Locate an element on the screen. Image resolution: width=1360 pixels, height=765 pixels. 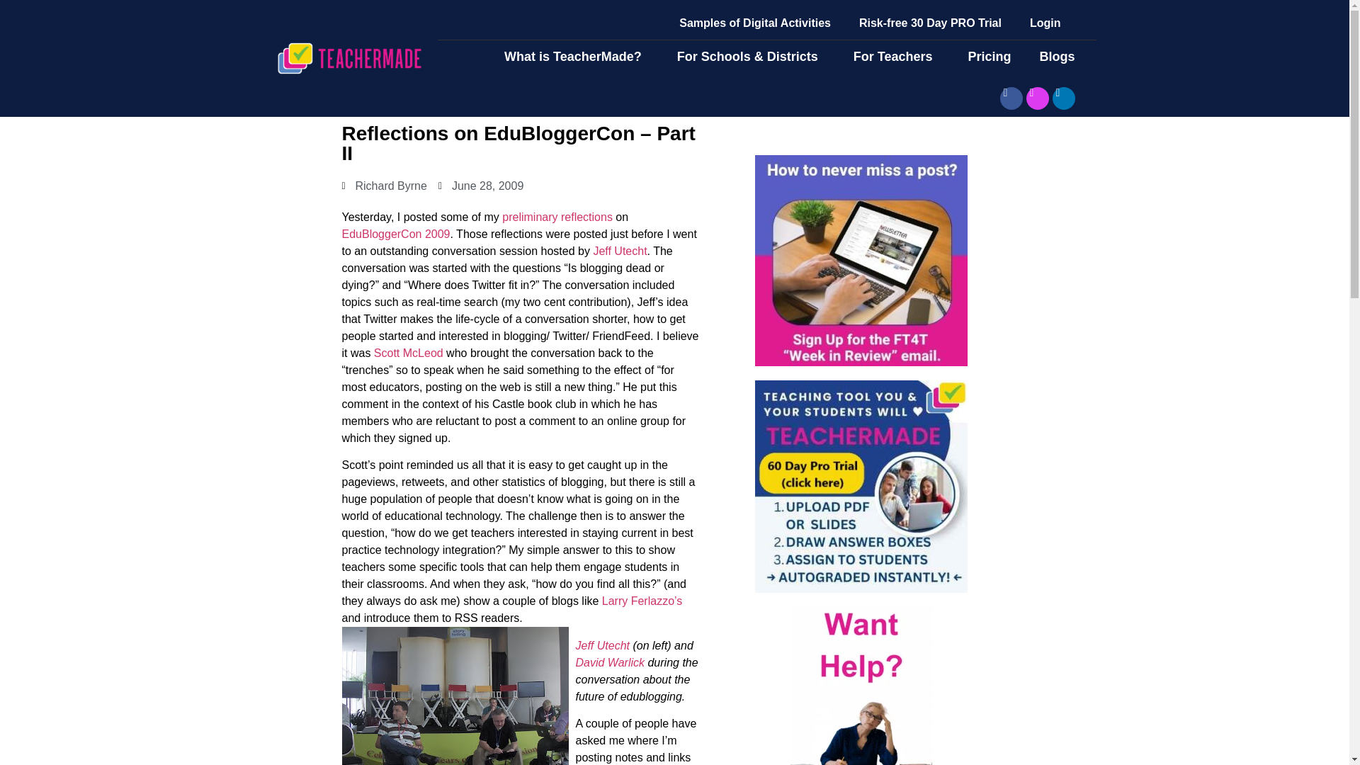
What is TeacherMade? is located at coordinates (577, 57).